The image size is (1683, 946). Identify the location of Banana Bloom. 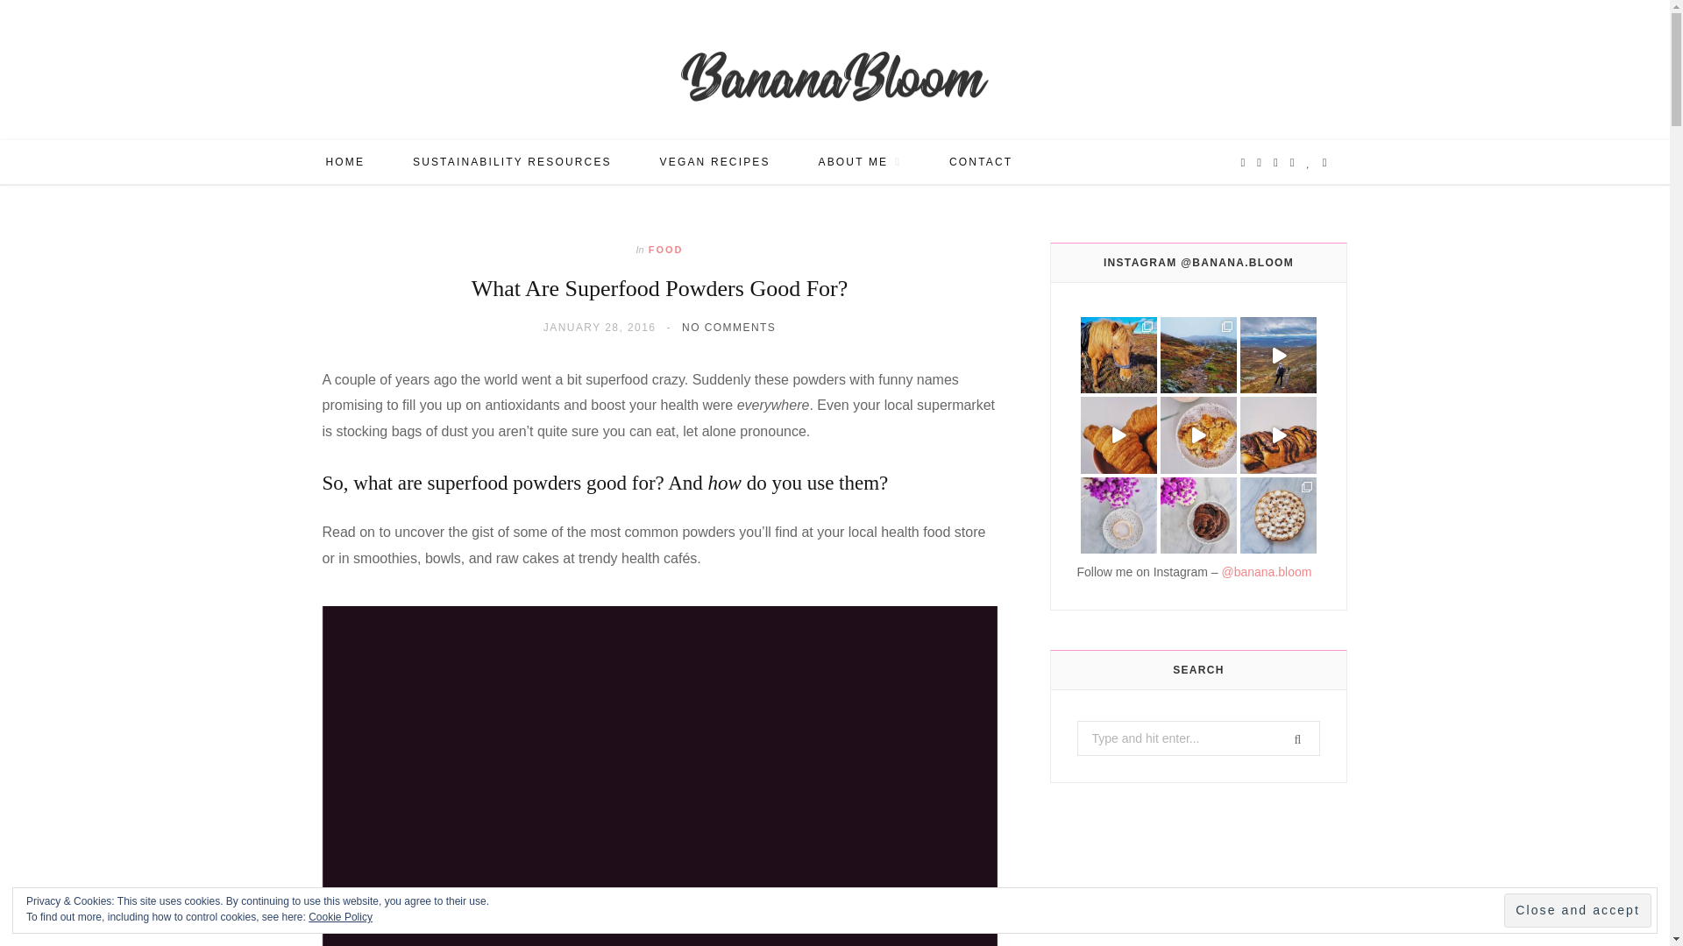
(834, 74).